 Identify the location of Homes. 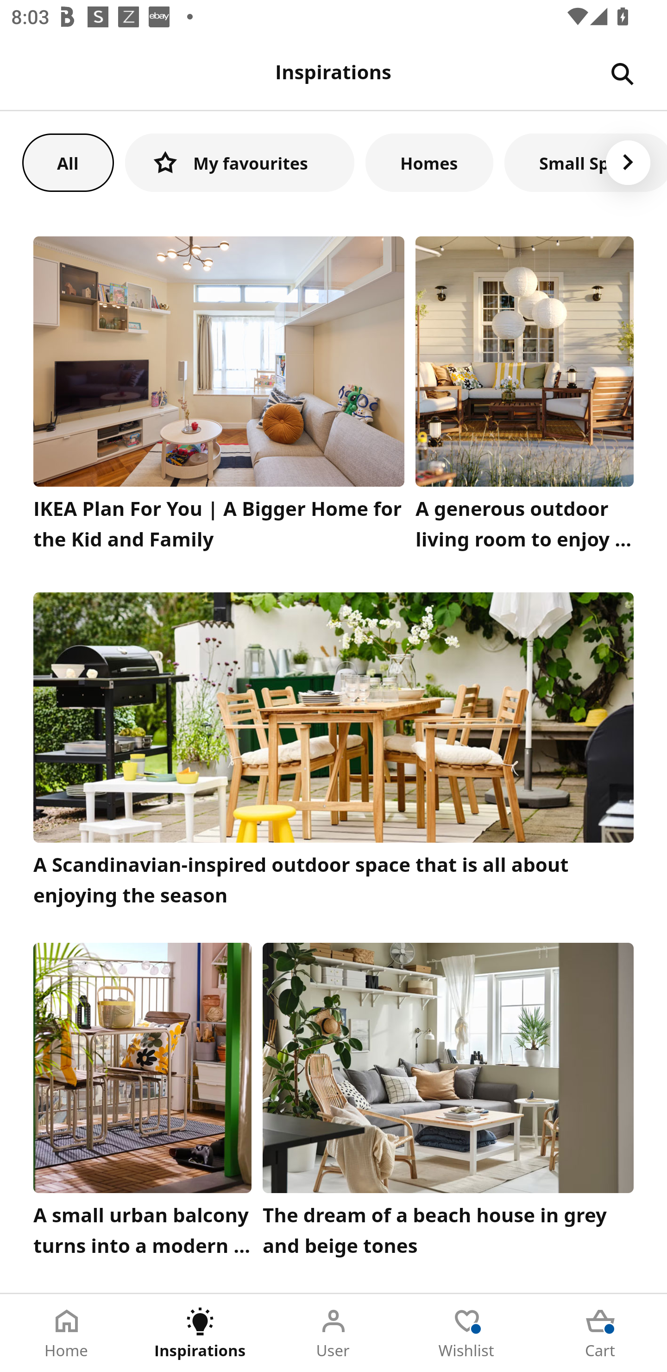
(429, 162).